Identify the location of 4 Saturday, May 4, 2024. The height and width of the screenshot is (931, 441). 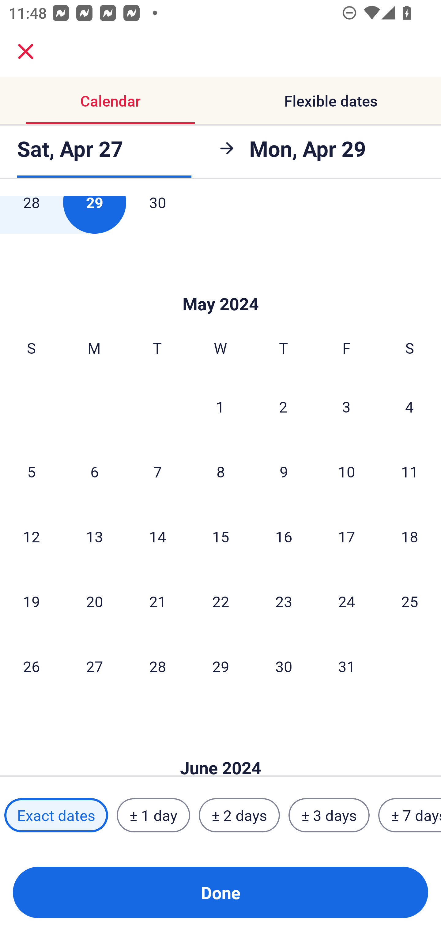
(409, 406).